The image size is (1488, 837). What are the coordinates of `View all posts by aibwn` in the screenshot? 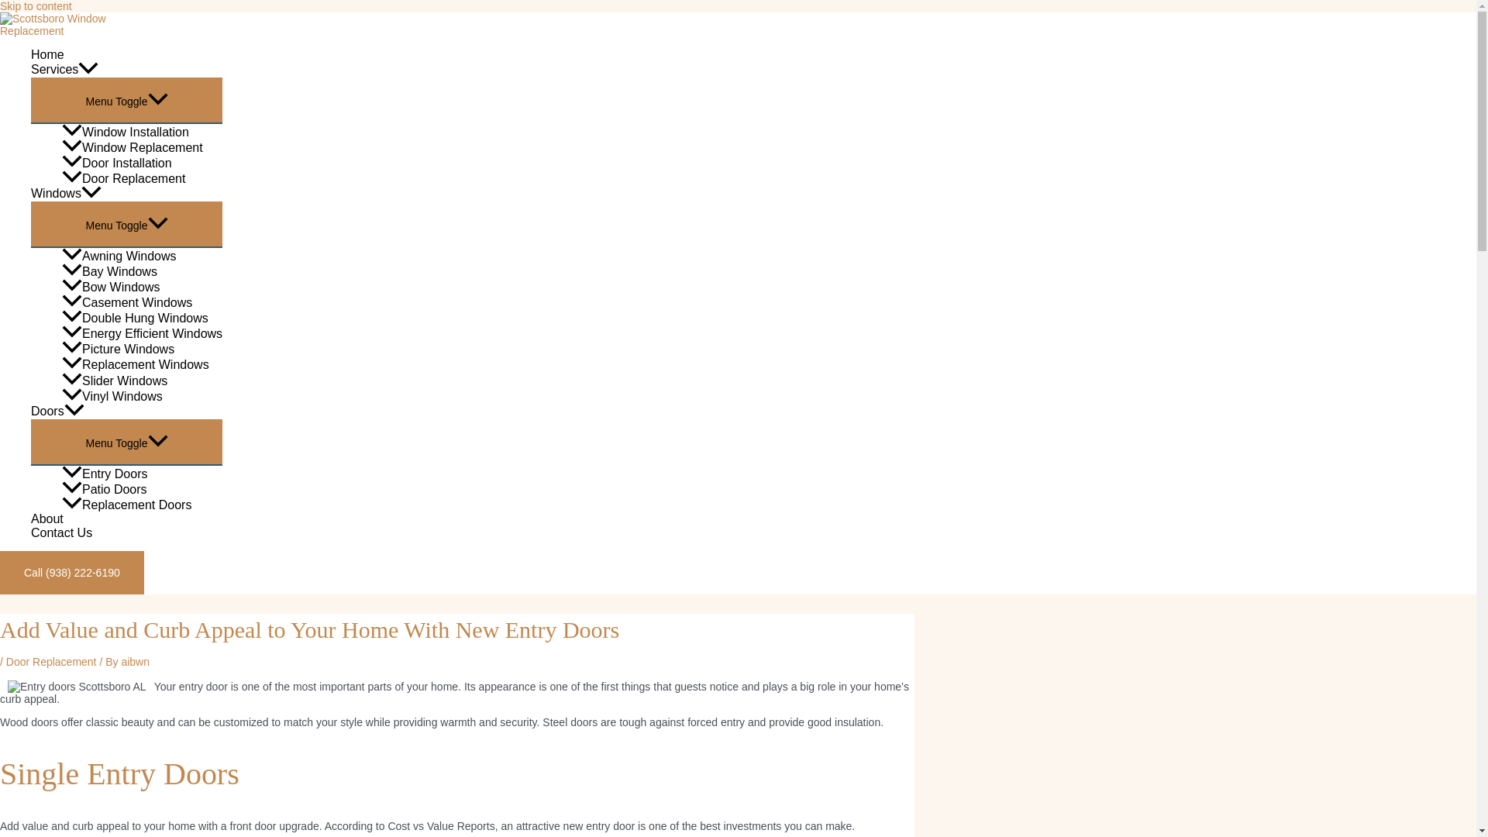 It's located at (135, 661).